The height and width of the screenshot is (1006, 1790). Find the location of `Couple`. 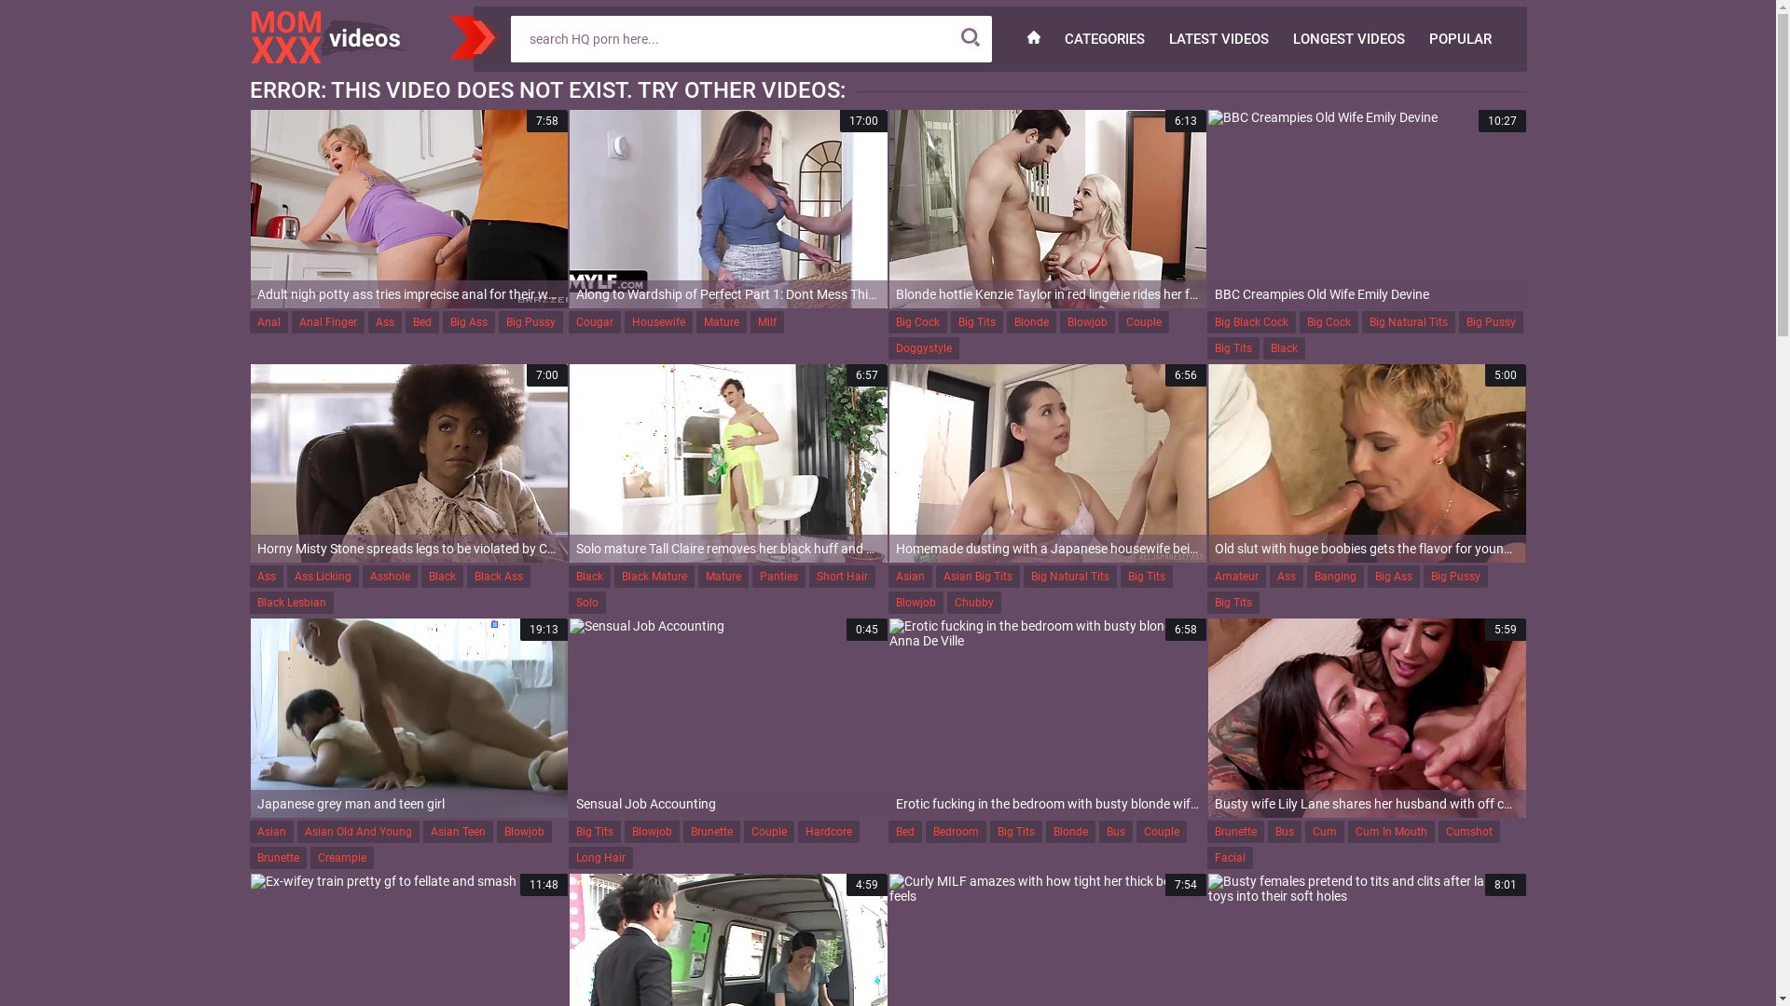

Couple is located at coordinates (1161, 831).